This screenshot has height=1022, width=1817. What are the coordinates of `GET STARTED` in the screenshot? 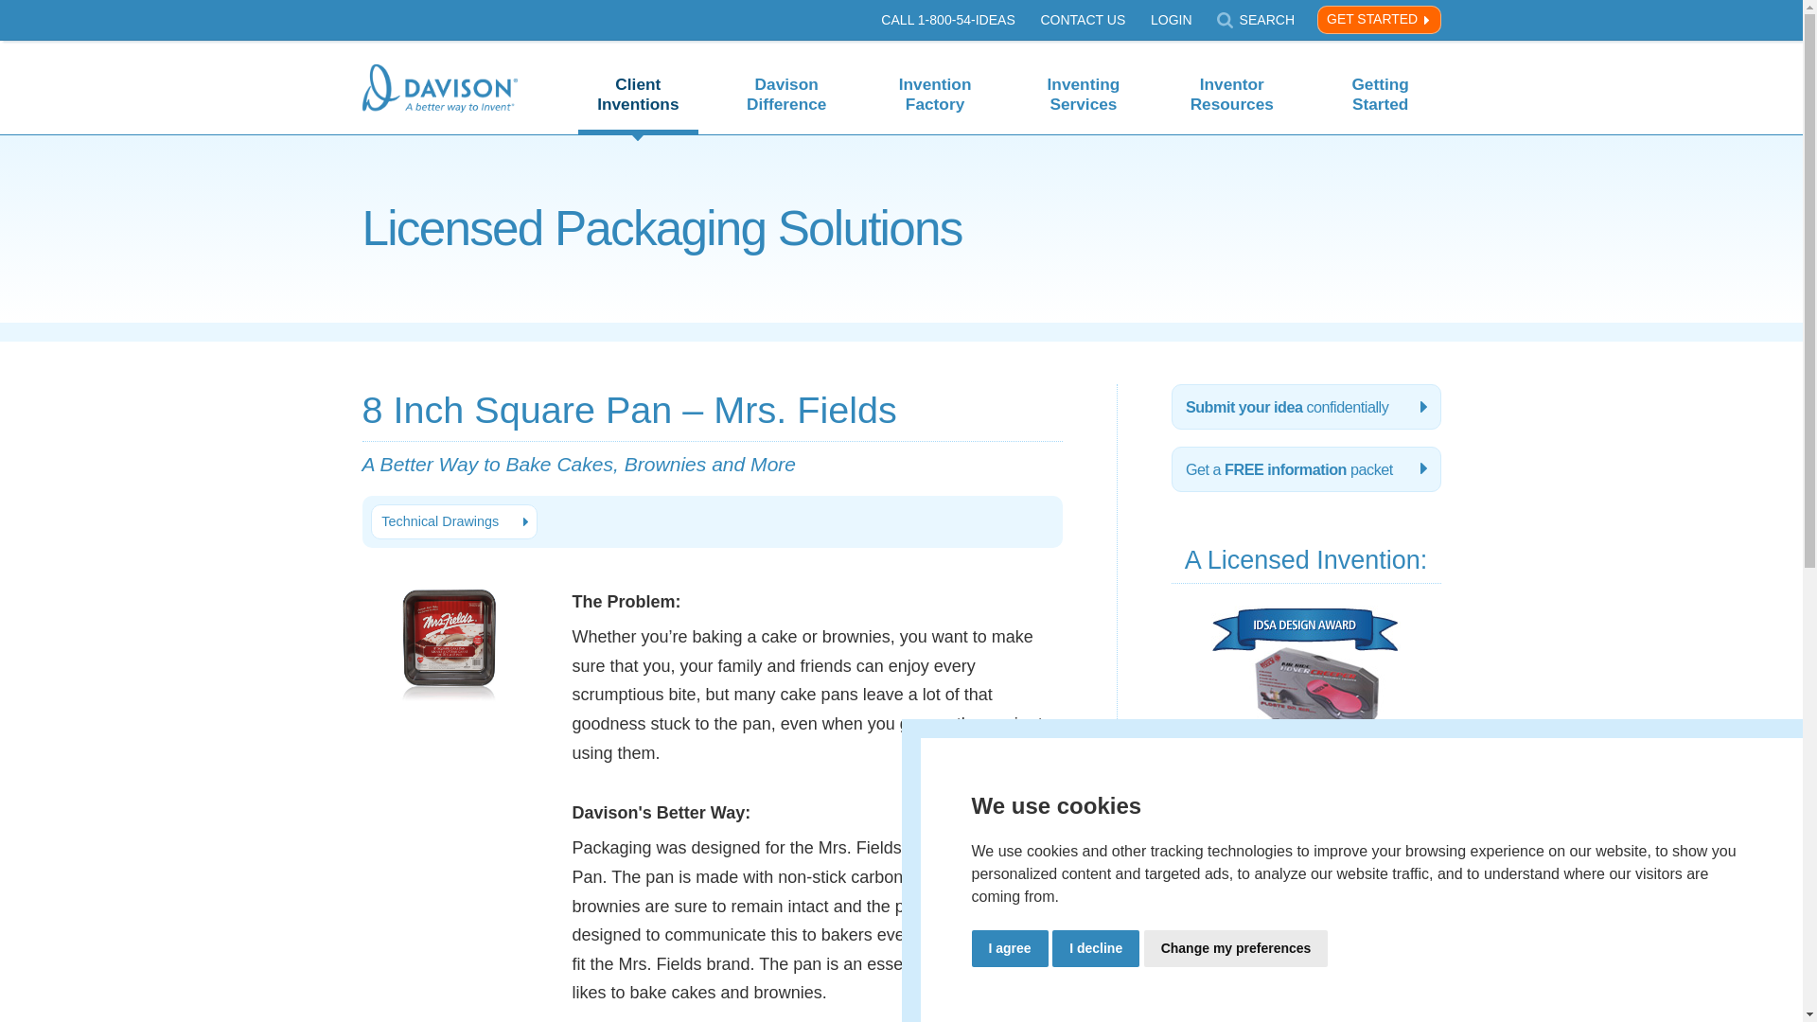 It's located at (1379, 19).